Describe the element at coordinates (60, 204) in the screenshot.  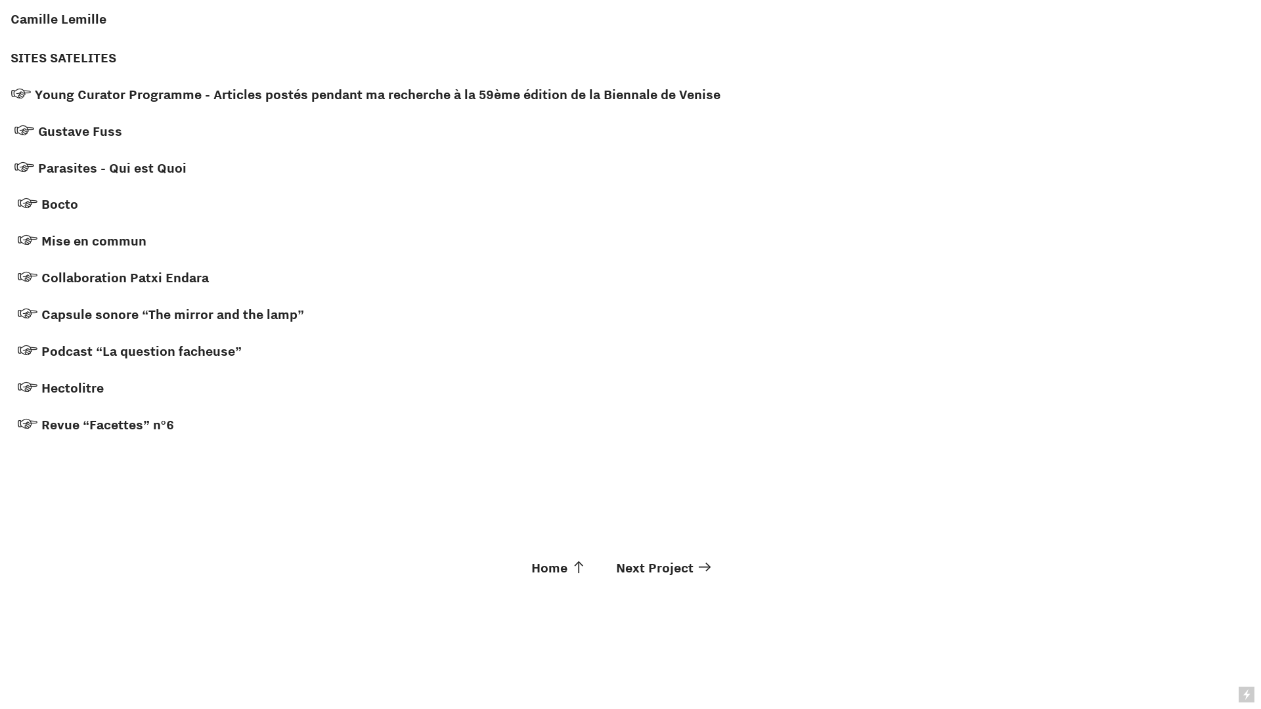
I see `Bocto` at that location.